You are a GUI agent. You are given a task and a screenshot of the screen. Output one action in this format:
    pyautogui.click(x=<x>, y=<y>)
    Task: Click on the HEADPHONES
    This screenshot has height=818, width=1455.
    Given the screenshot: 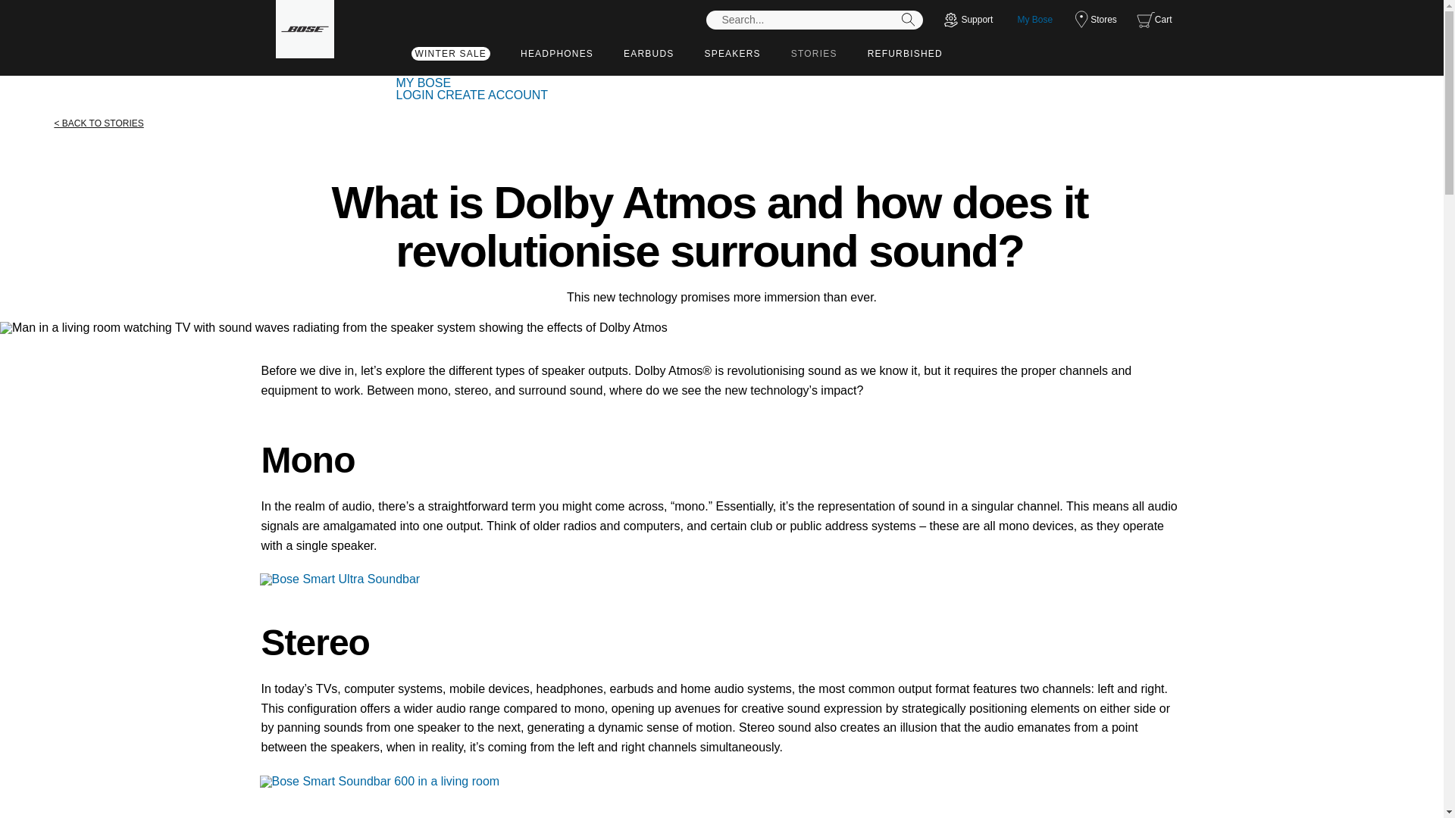 What is the action you would take?
    pyautogui.click(x=556, y=53)
    